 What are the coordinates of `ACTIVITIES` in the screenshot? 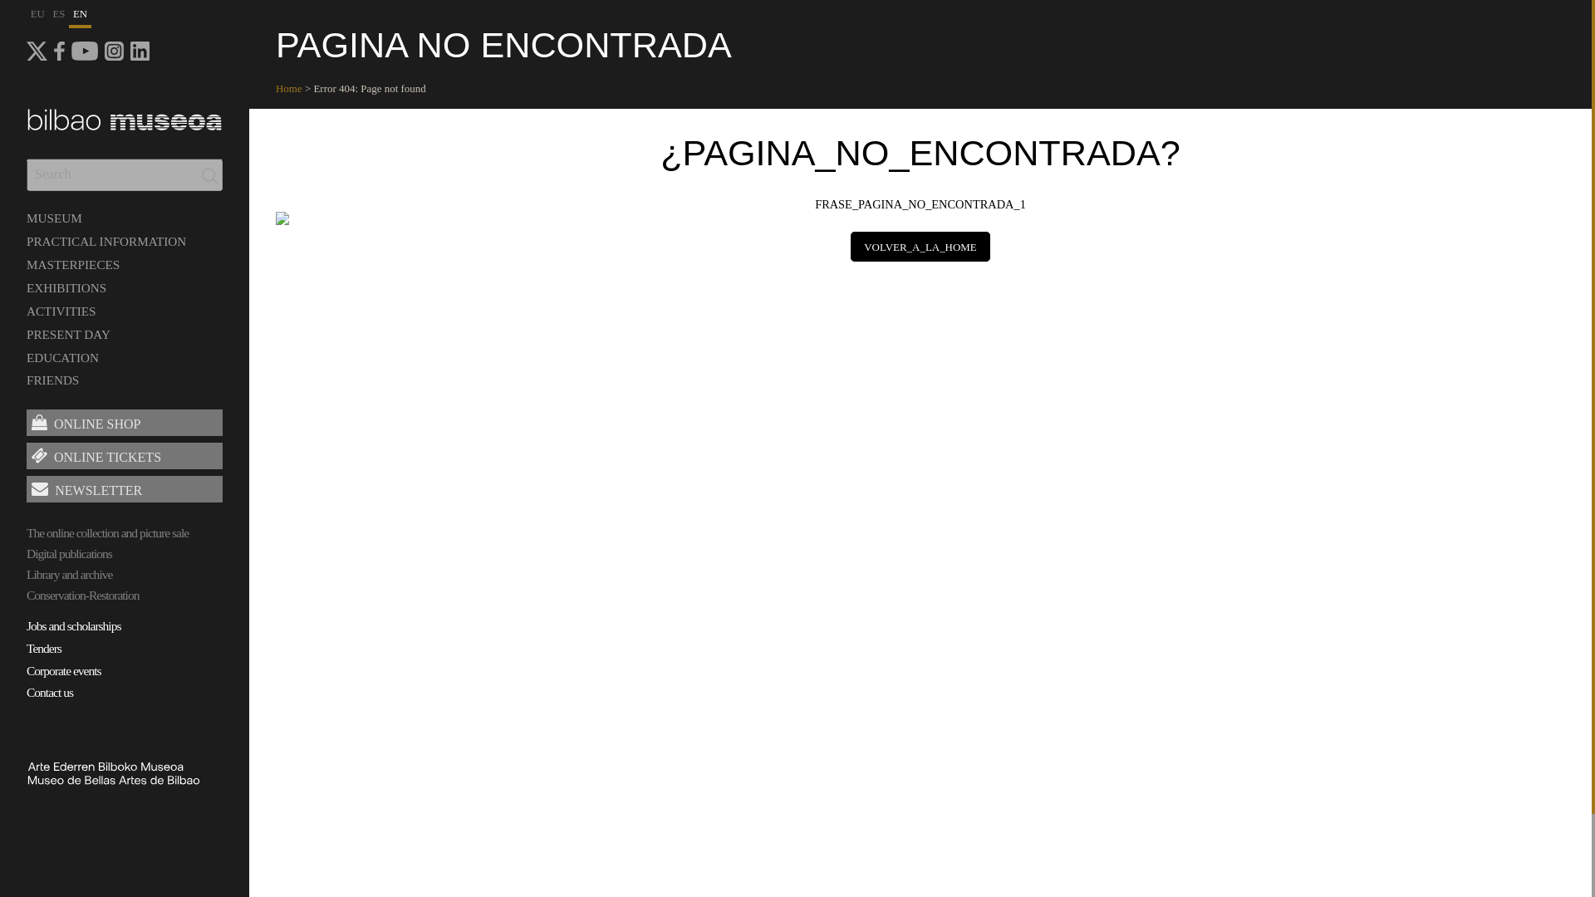 It's located at (61, 311).